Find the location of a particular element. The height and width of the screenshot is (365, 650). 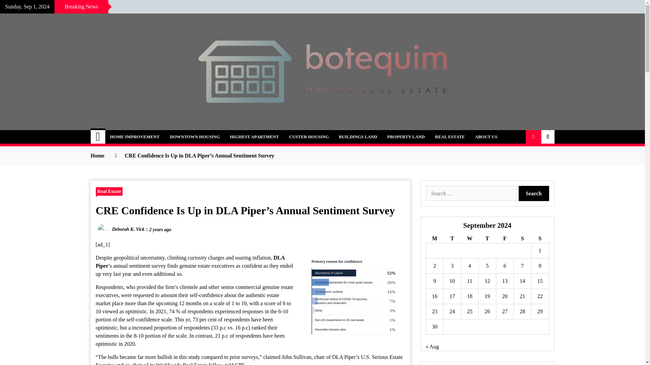

HIGHEST APARTMENT is located at coordinates (255, 137).